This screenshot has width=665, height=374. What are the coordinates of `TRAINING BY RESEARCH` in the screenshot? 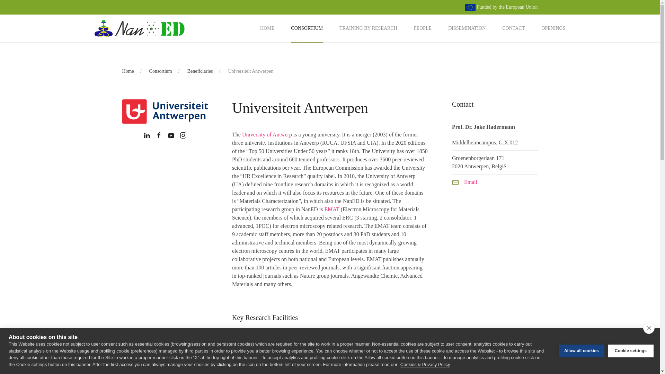 It's located at (368, 28).